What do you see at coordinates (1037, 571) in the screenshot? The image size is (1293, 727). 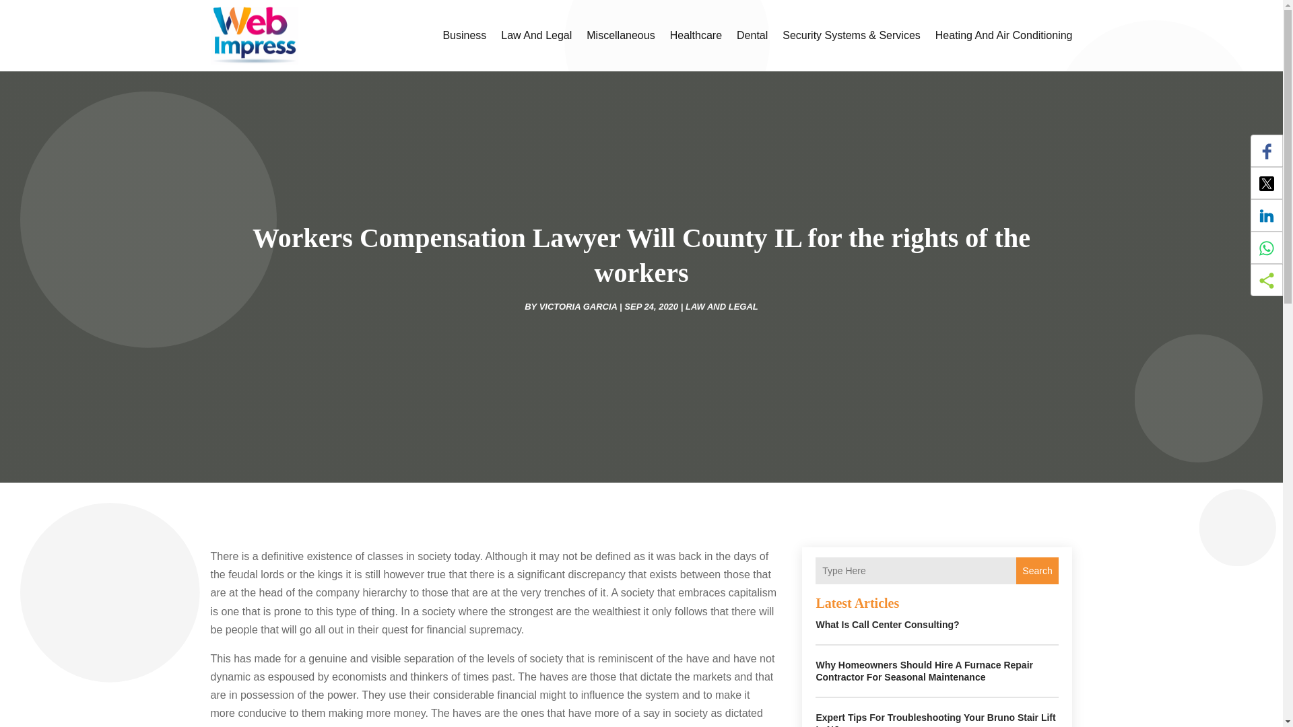 I see `Search` at bounding box center [1037, 571].